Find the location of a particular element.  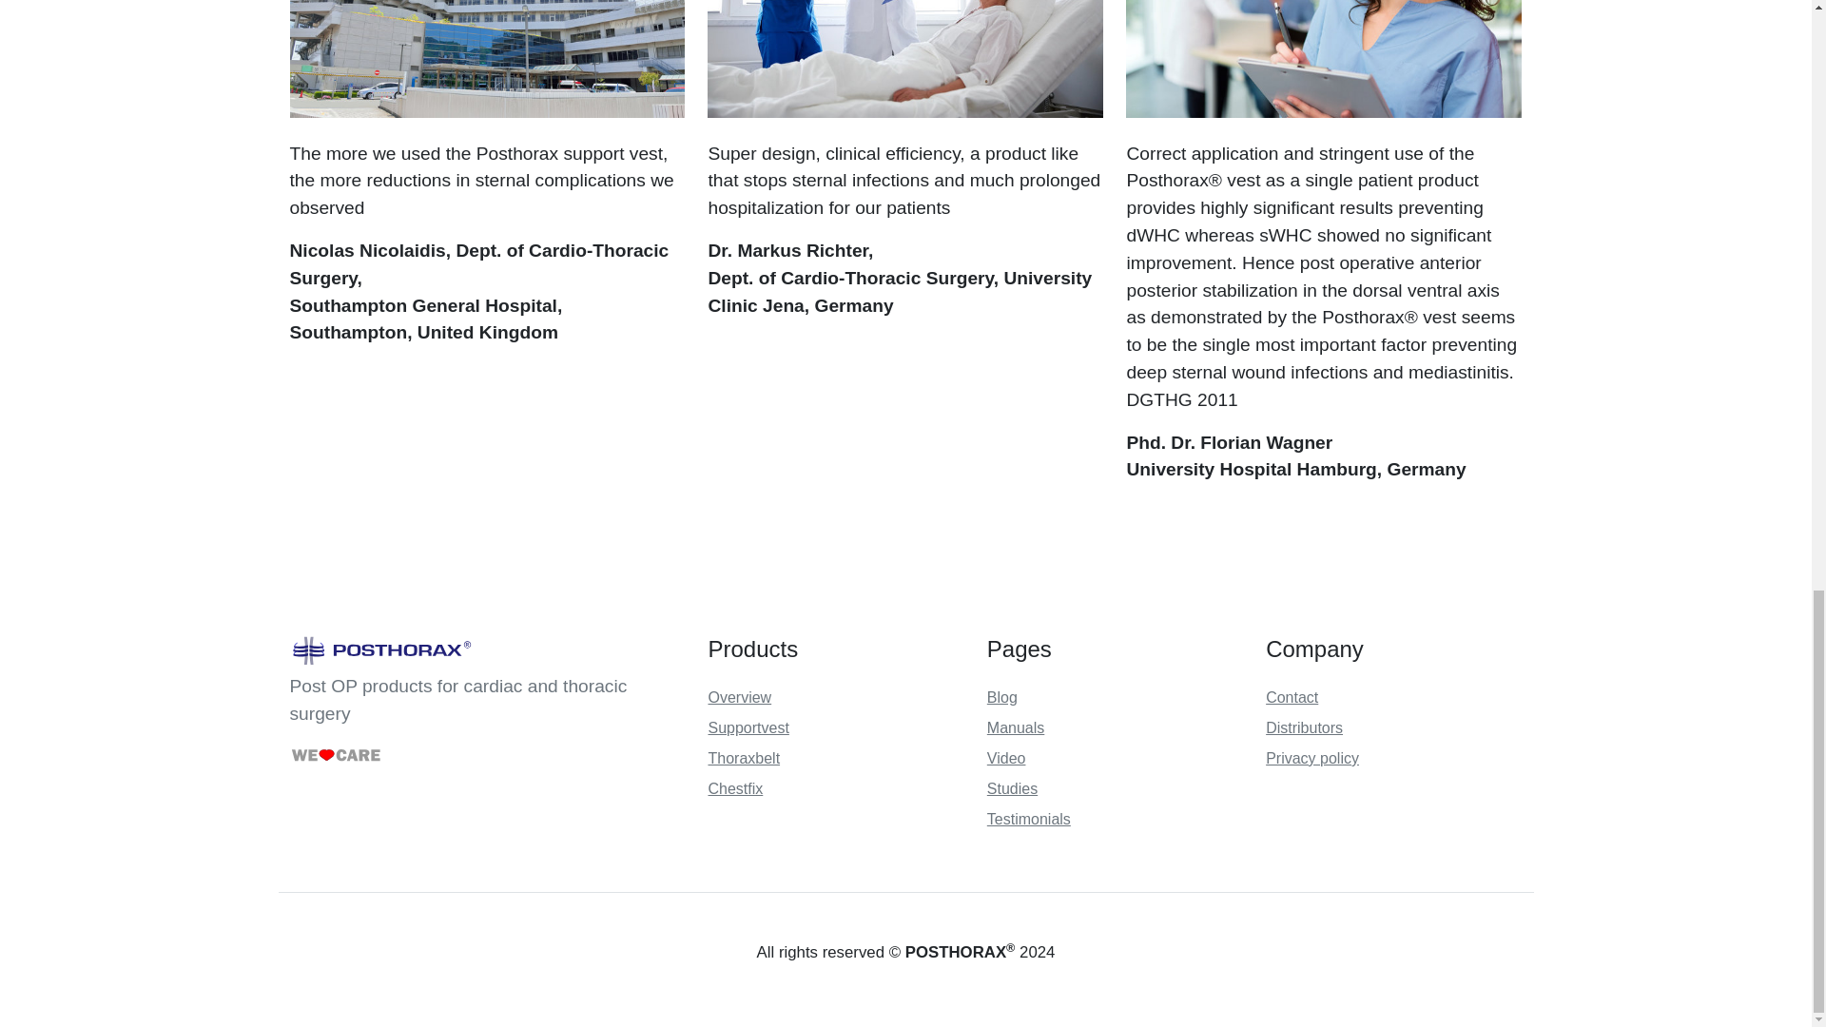

Overview is located at coordinates (739, 696).